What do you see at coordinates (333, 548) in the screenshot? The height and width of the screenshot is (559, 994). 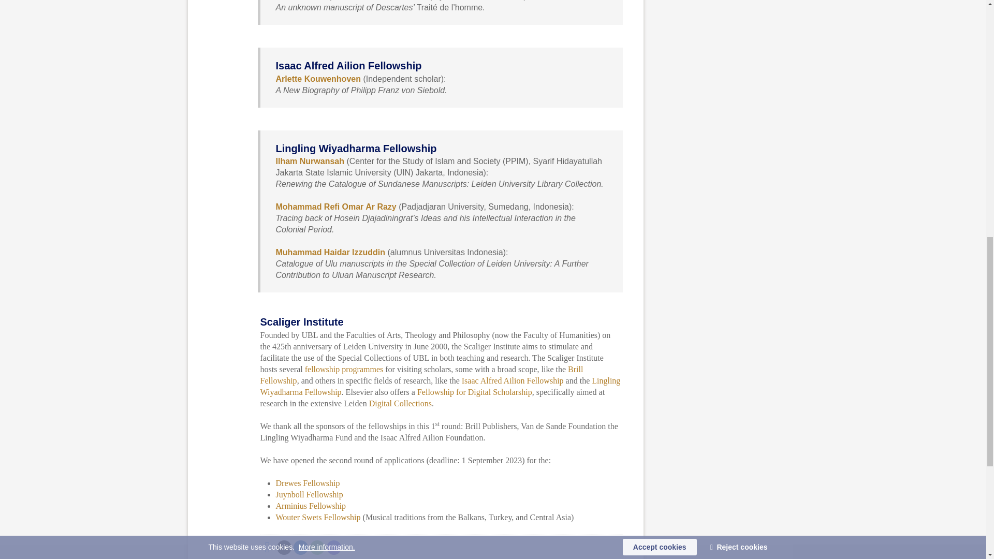 I see `Share by Mastodon` at bounding box center [333, 548].